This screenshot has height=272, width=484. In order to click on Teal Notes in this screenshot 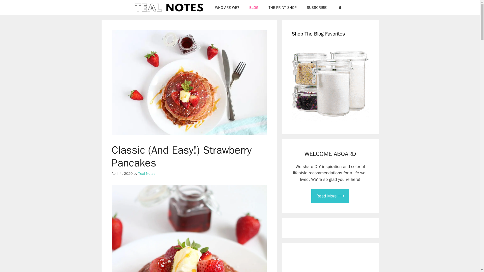, I will do `click(147, 173)`.